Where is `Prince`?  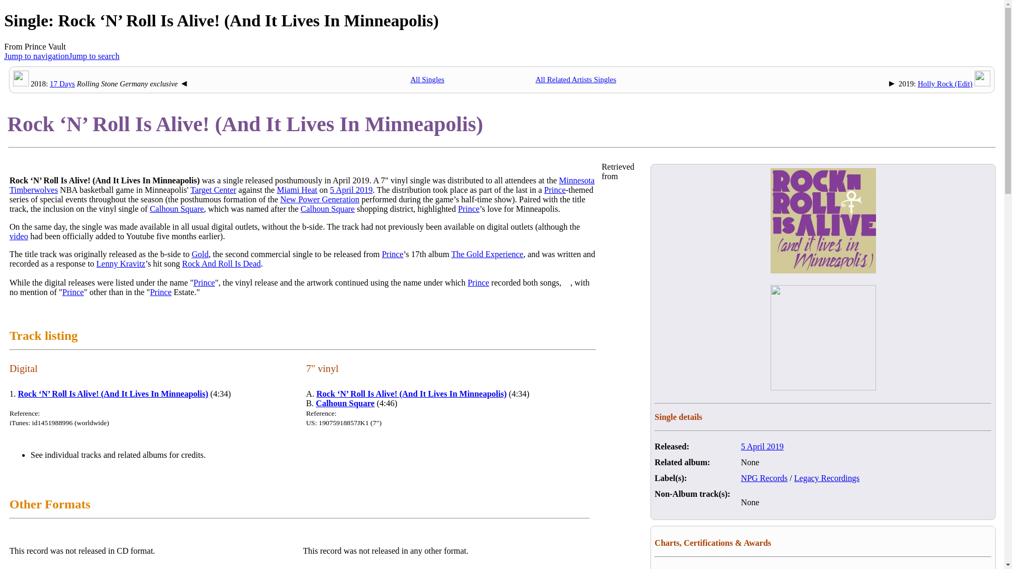
Prince is located at coordinates (478, 282).